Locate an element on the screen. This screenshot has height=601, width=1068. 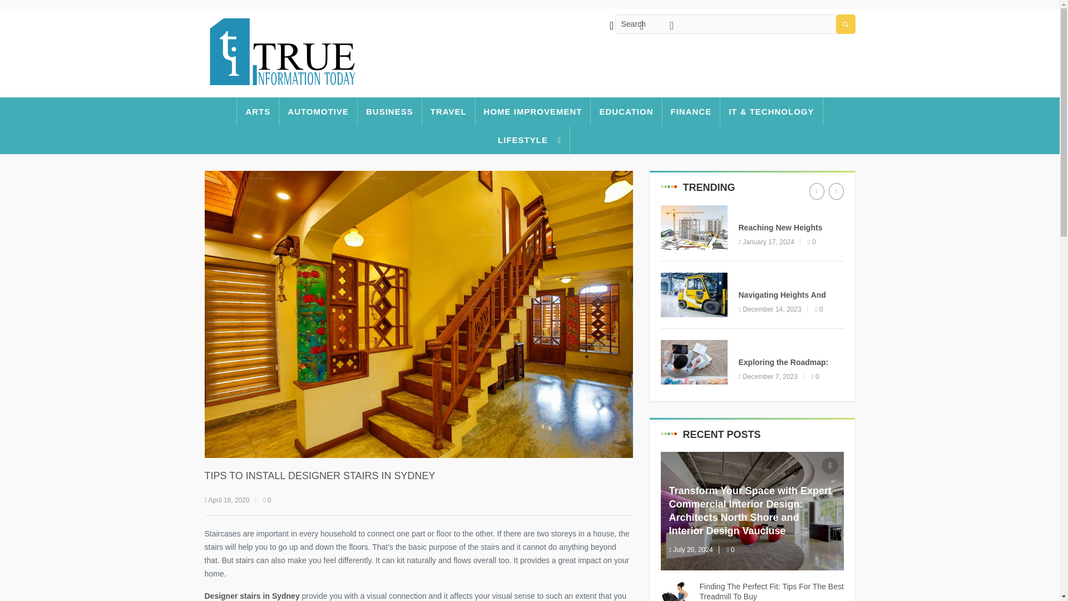
0 is located at coordinates (267, 500).